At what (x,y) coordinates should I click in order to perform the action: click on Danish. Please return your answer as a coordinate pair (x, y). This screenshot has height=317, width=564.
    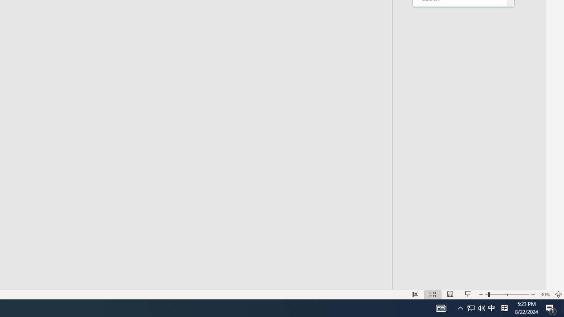
    Looking at the image, I should click on (459, 15).